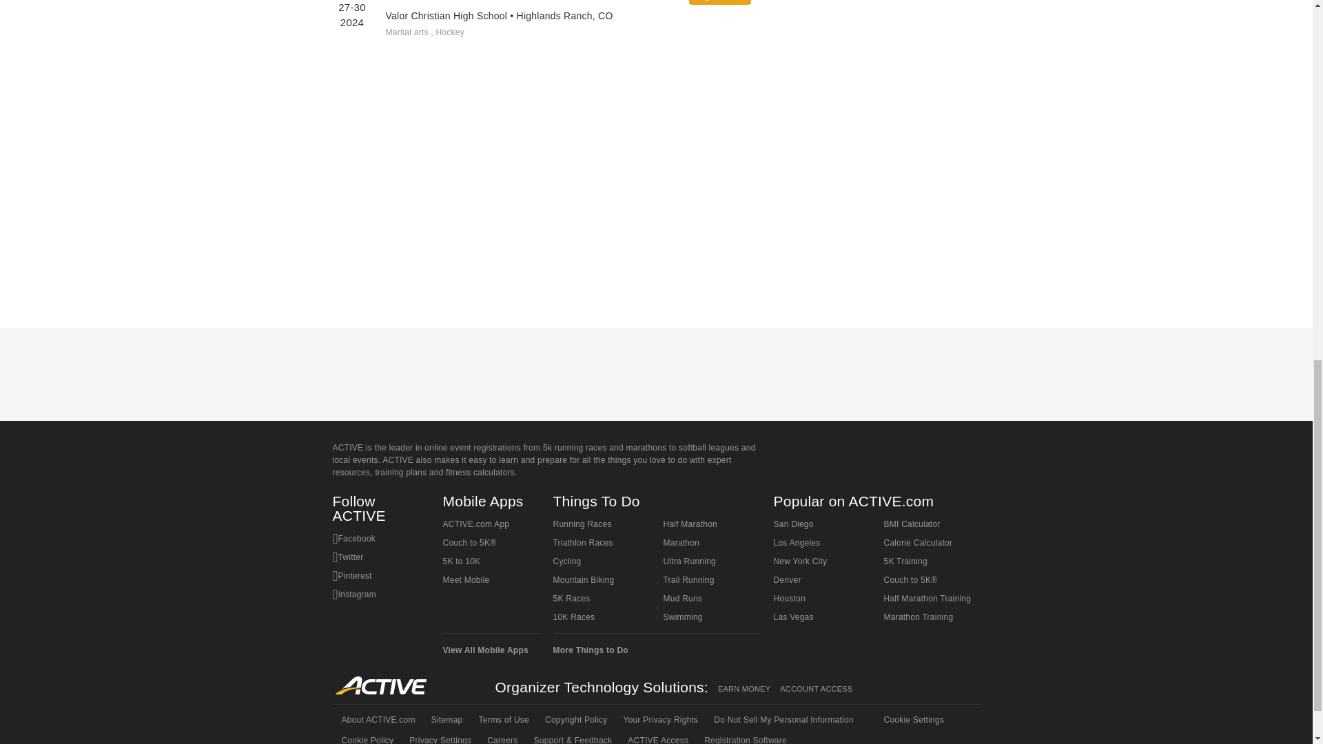 The width and height of the screenshot is (1323, 744). I want to click on Do Not Sell My Personal Information, so click(783, 719).